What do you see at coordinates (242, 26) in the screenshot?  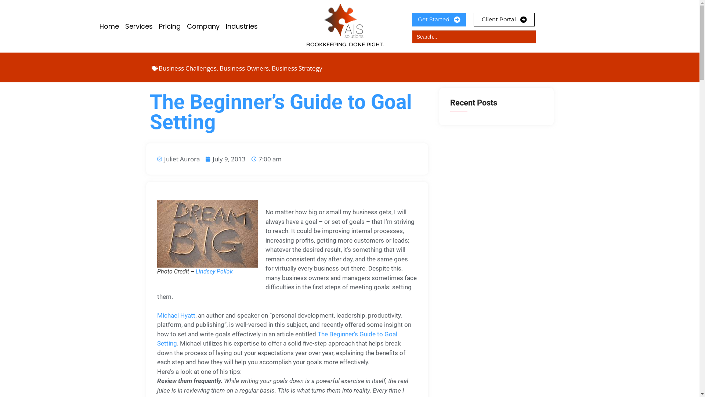 I see `Industries` at bounding box center [242, 26].